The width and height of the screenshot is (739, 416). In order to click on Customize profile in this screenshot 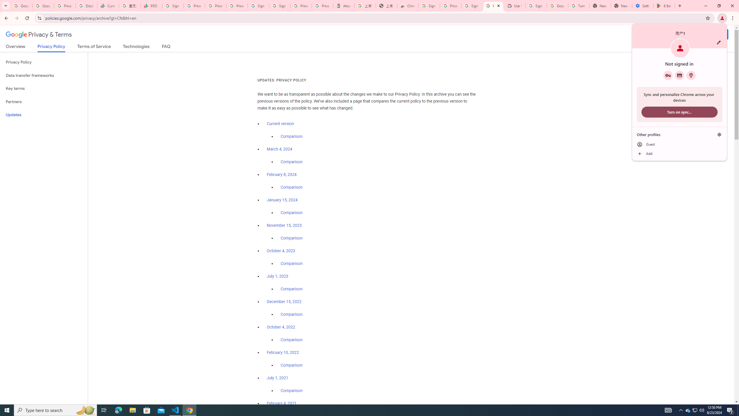, I will do `click(216, 6)`.